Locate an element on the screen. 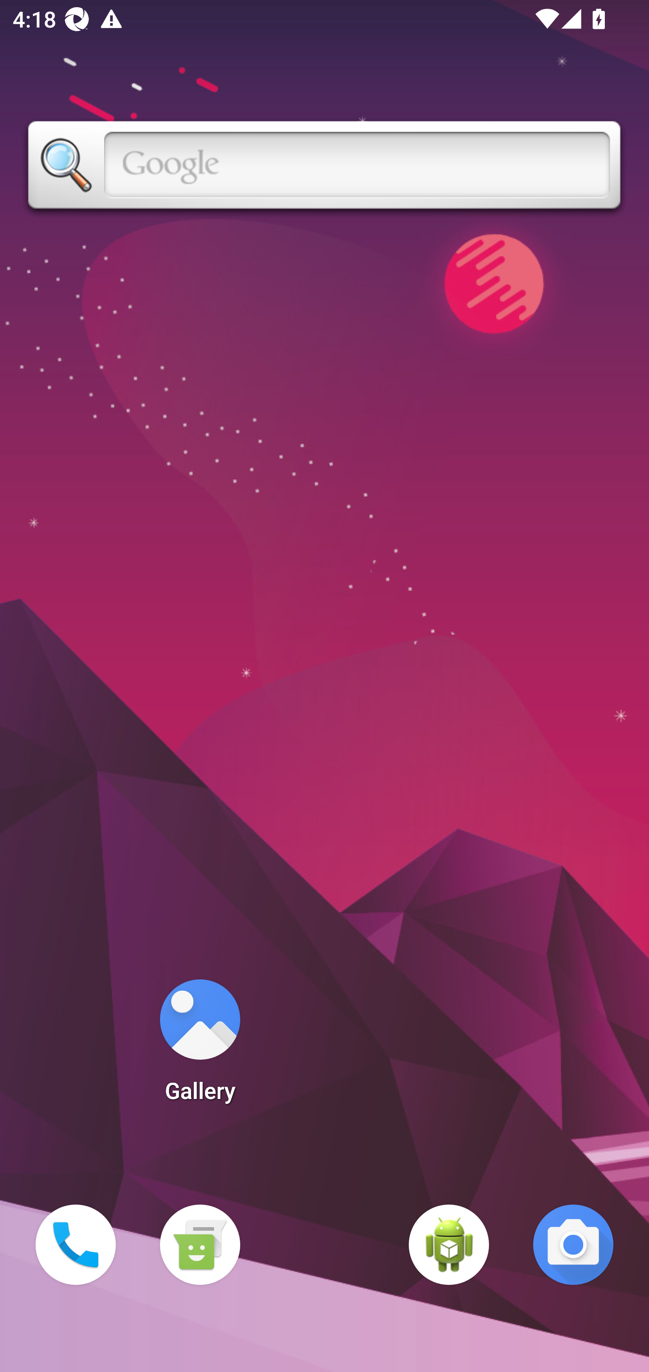 The width and height of the screenshot is (649, 1372). Gallery is located at coordinates (200, 1046).